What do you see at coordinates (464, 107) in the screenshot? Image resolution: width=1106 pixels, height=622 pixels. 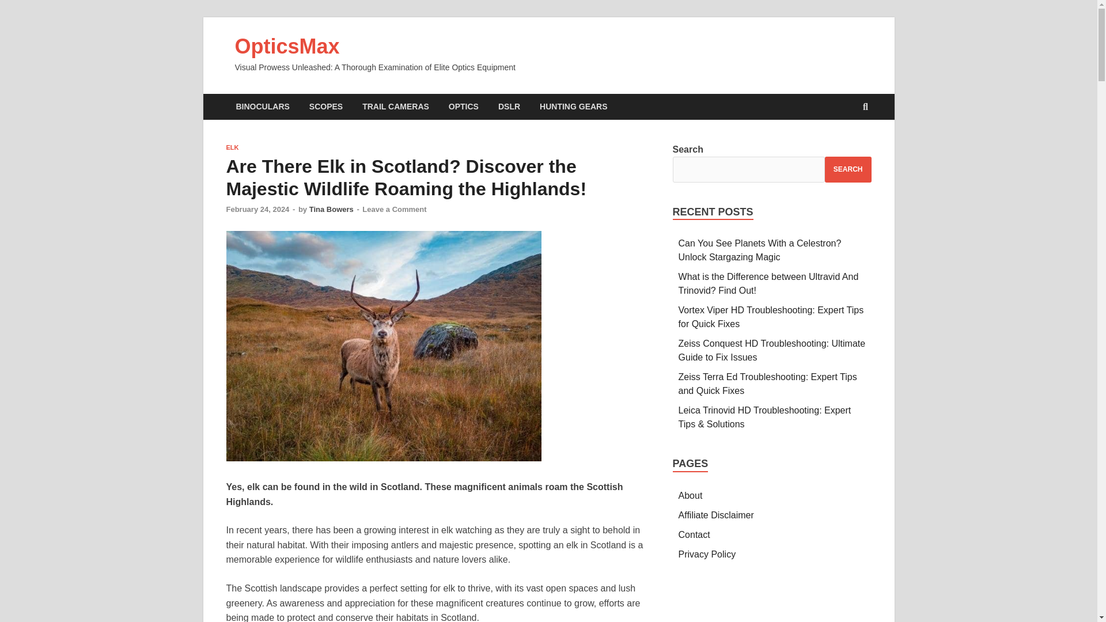 I see `OPTICS` at bounding box center [464, 107].